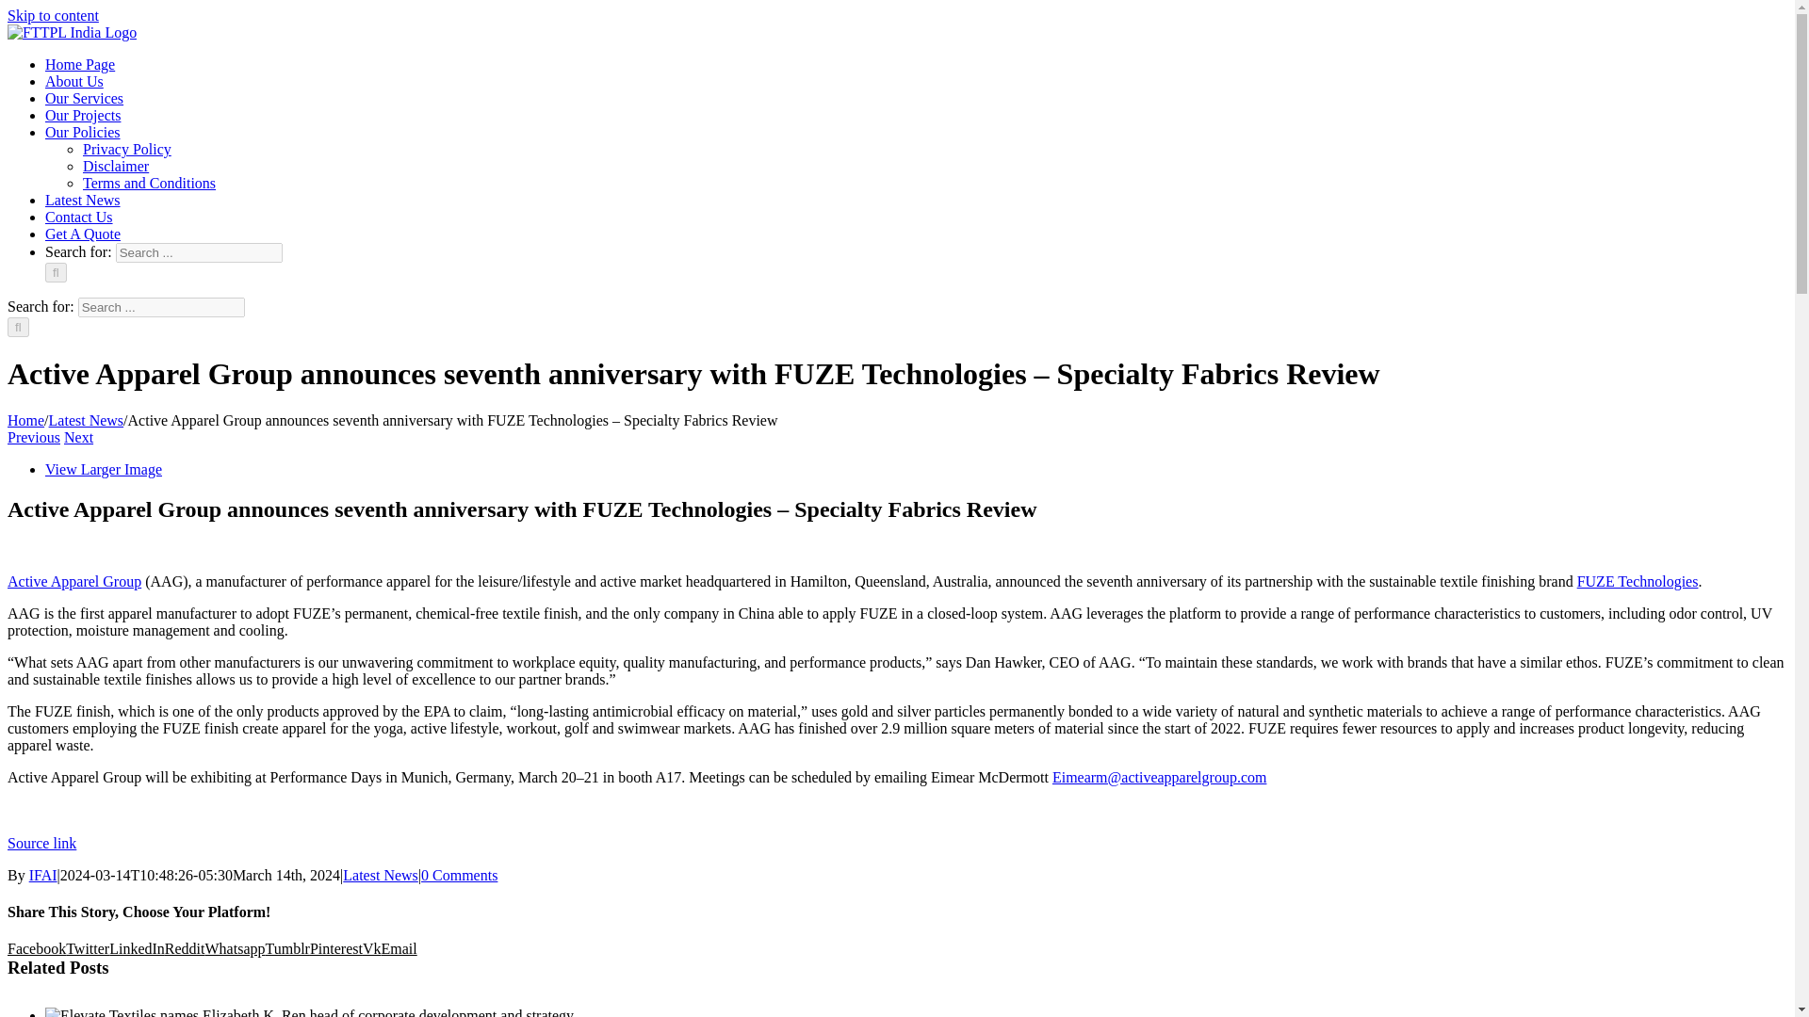 The image size is (1809, 1017). What do you see at coordinates (136, 949) in the screenshot?
I see `LinkedIn` at bounding box center [136, 949].